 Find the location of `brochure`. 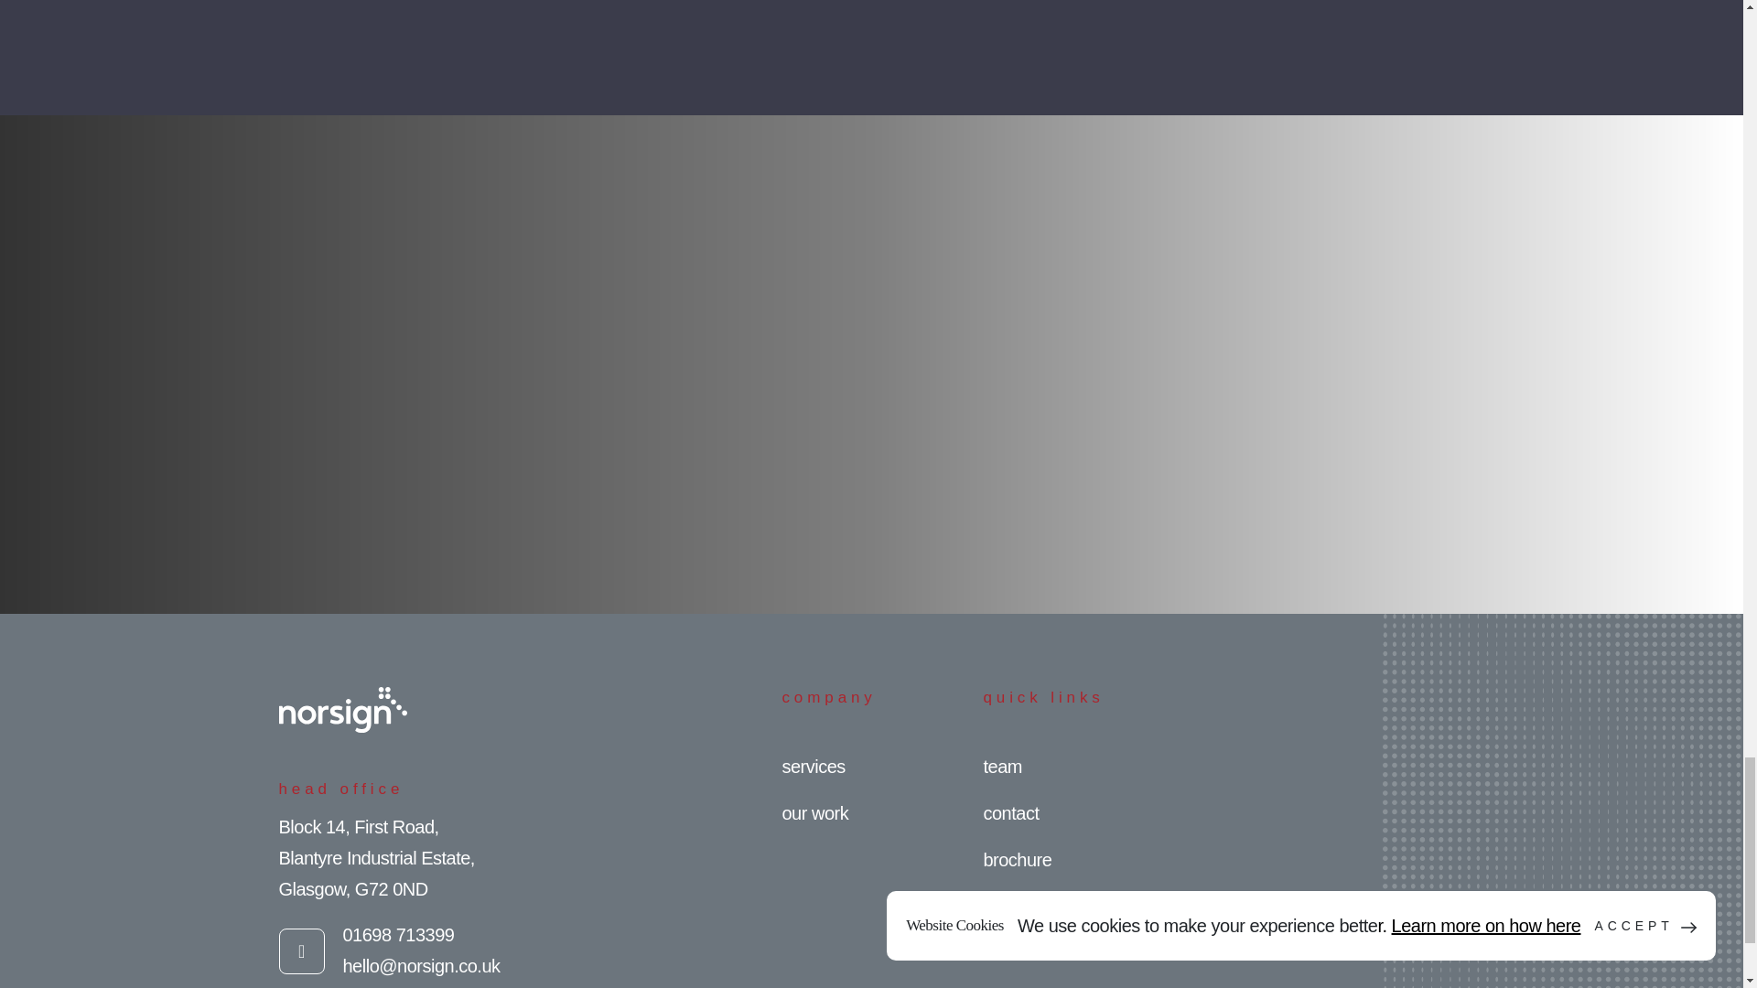

brochure is located at coordinates (1016, 860).